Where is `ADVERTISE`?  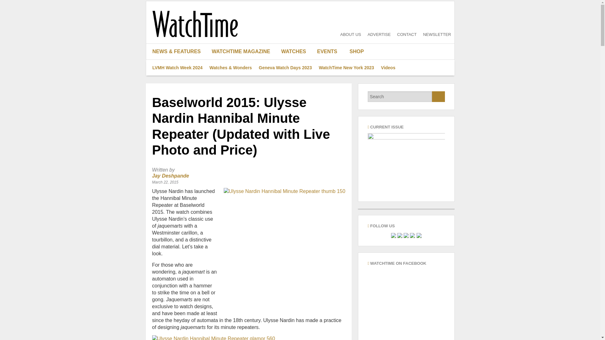 ADVERTISE is located at coordinates (379, 34).